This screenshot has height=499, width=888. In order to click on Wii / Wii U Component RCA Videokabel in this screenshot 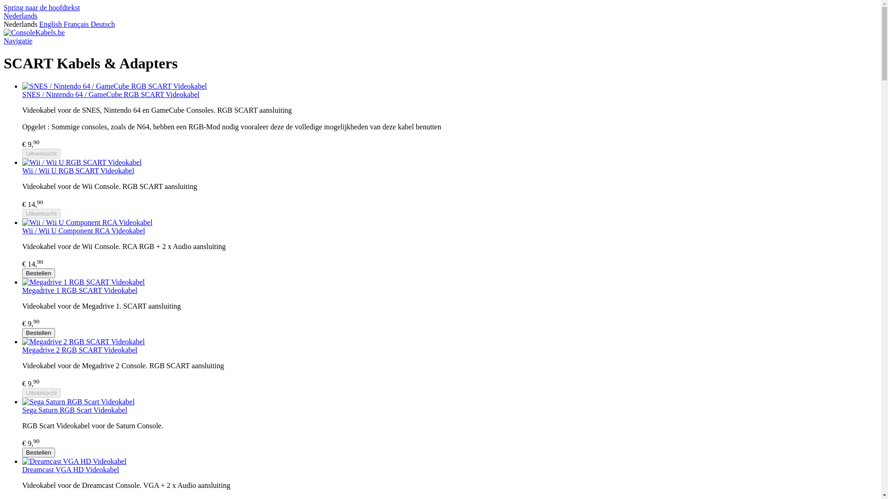, I will do `click(84, 231)`.